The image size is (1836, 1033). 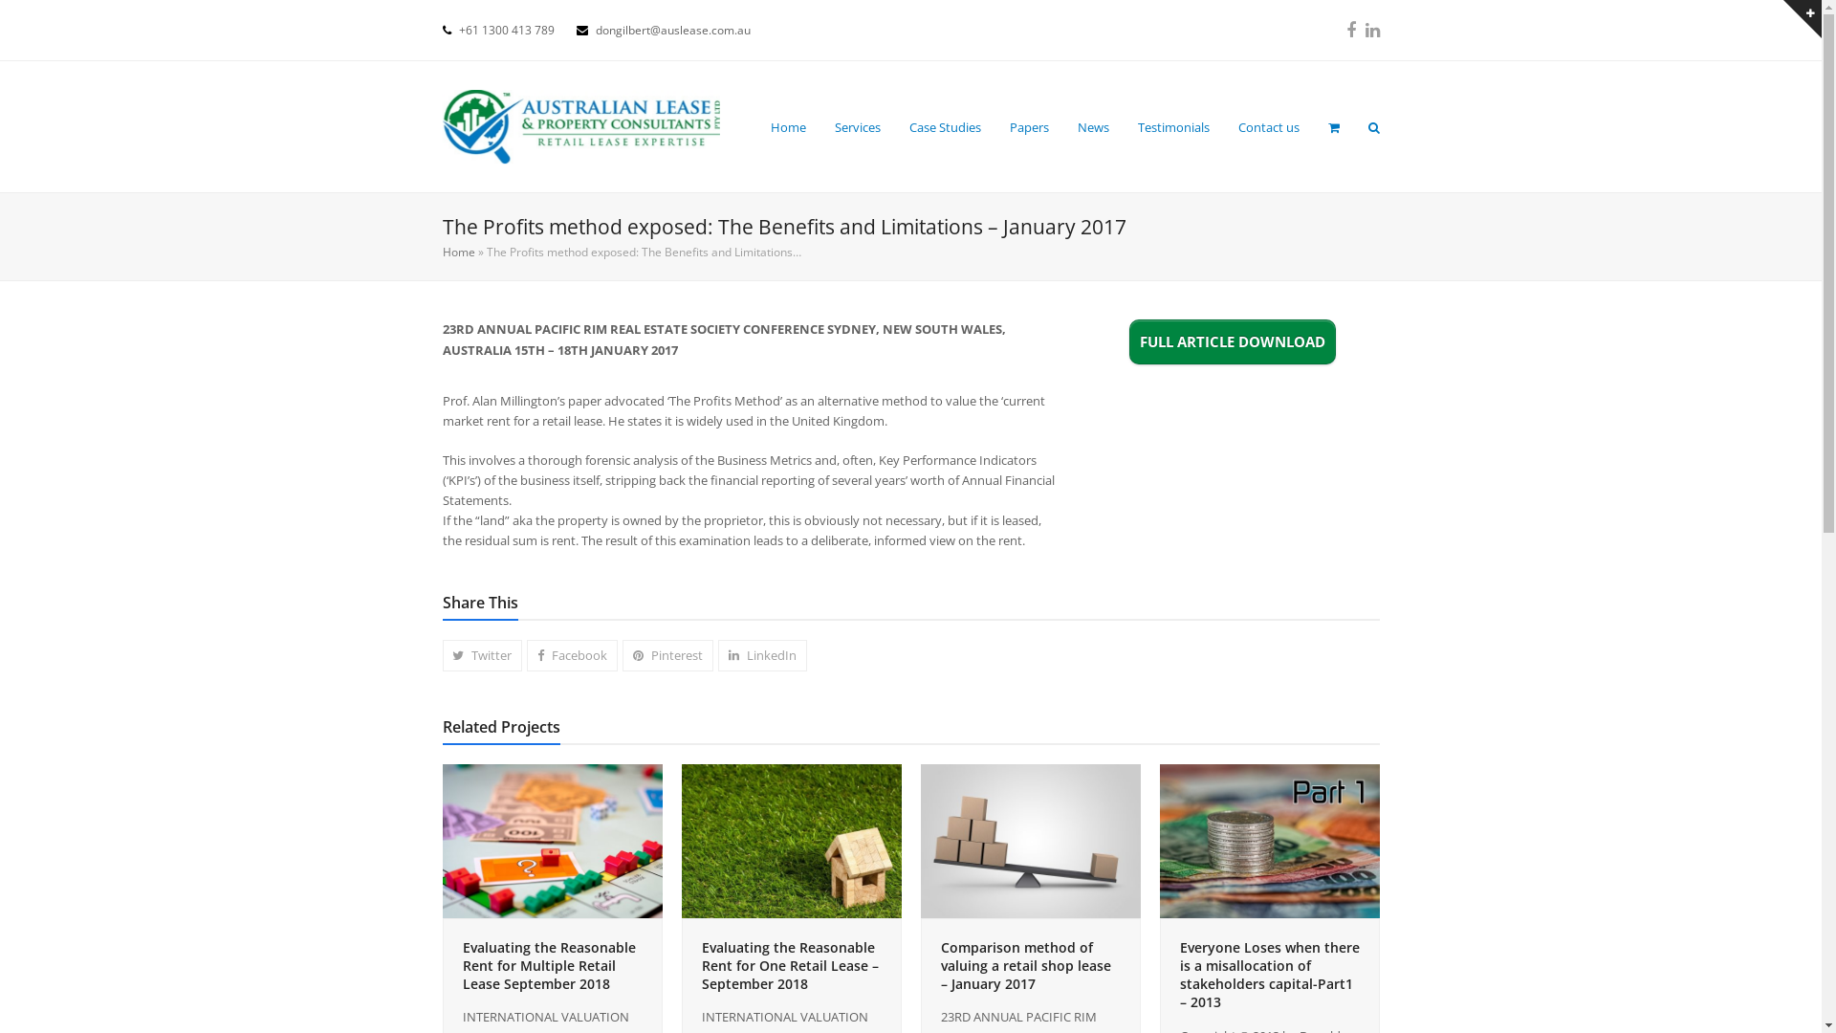 I want to click on Pinterest, so click(x=667, y=656).